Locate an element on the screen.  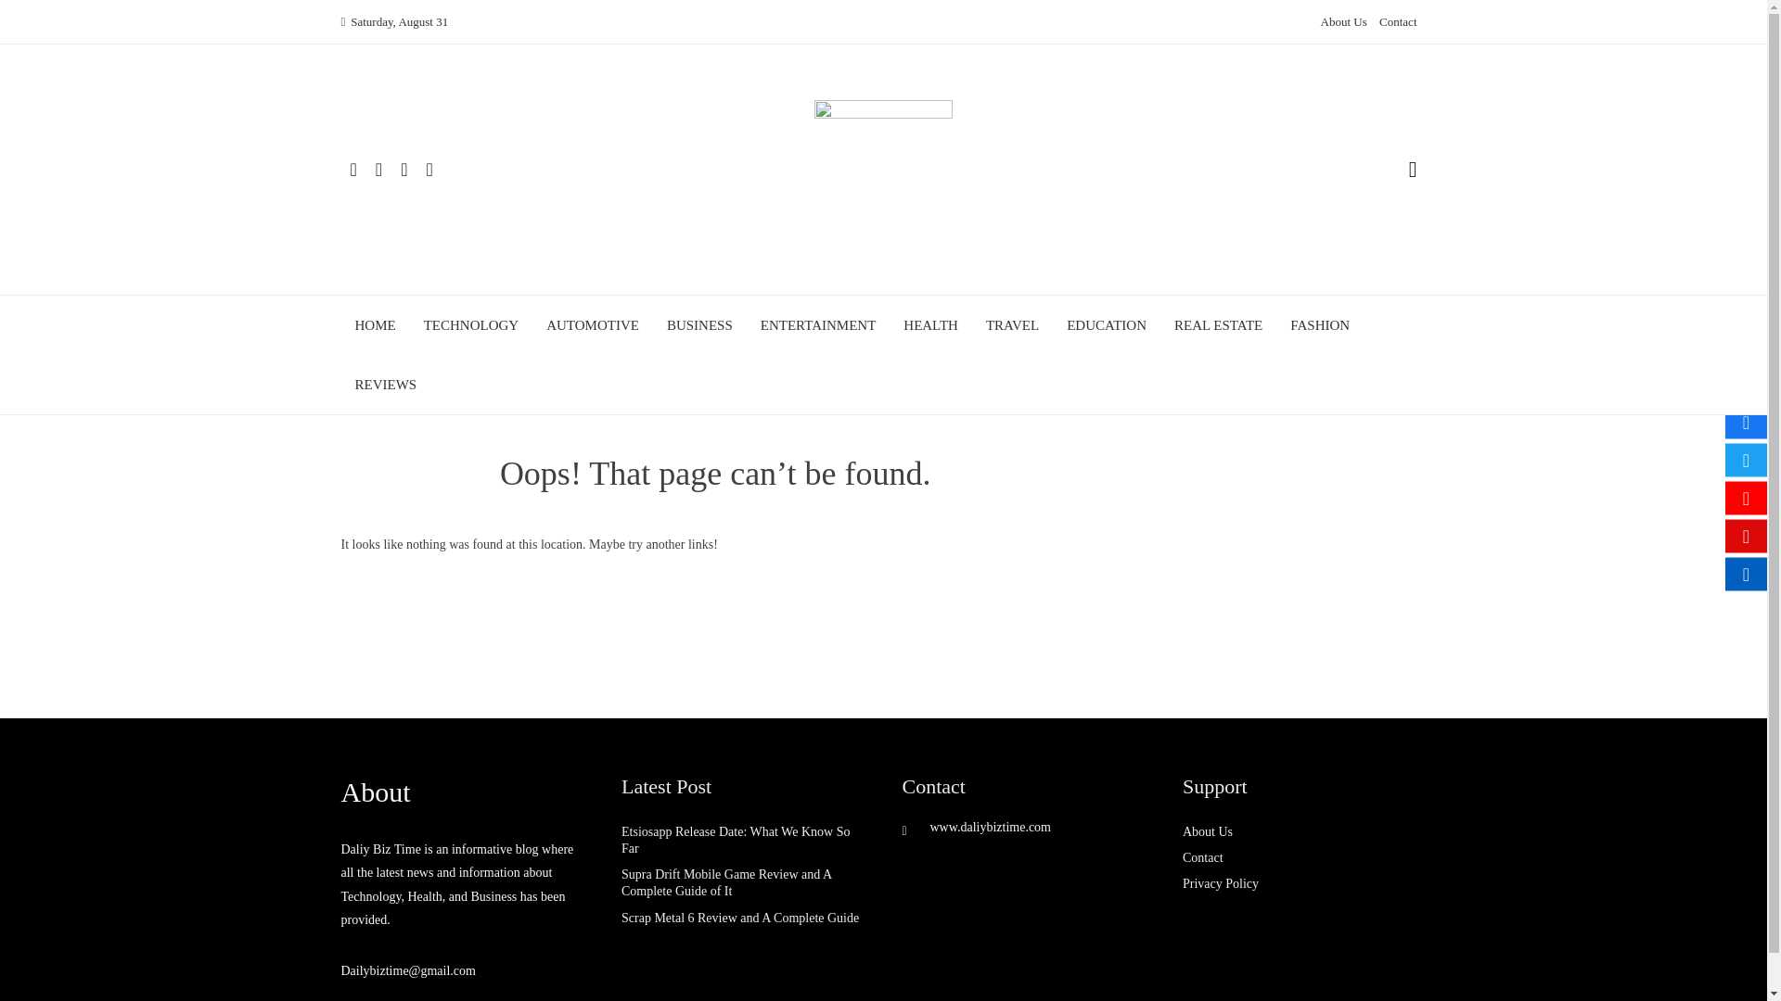
TECHNOLOGY is located at coordinates (471, 324).